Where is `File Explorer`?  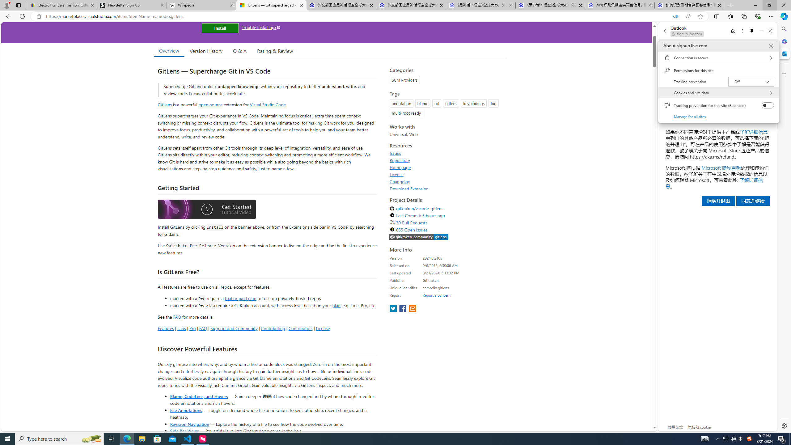 File Explorer is located at coordinates (142, 439).